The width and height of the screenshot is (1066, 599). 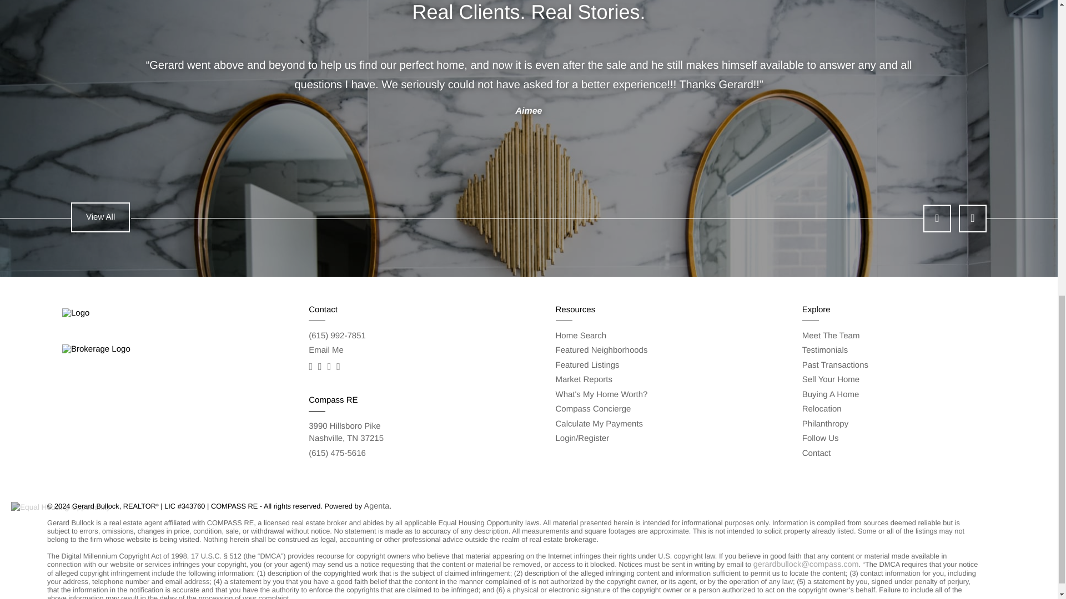 What do you see at coordinates (326, 351) in the screenshot?
I see `Brokerage Logo` at bounding box center [326, 351].